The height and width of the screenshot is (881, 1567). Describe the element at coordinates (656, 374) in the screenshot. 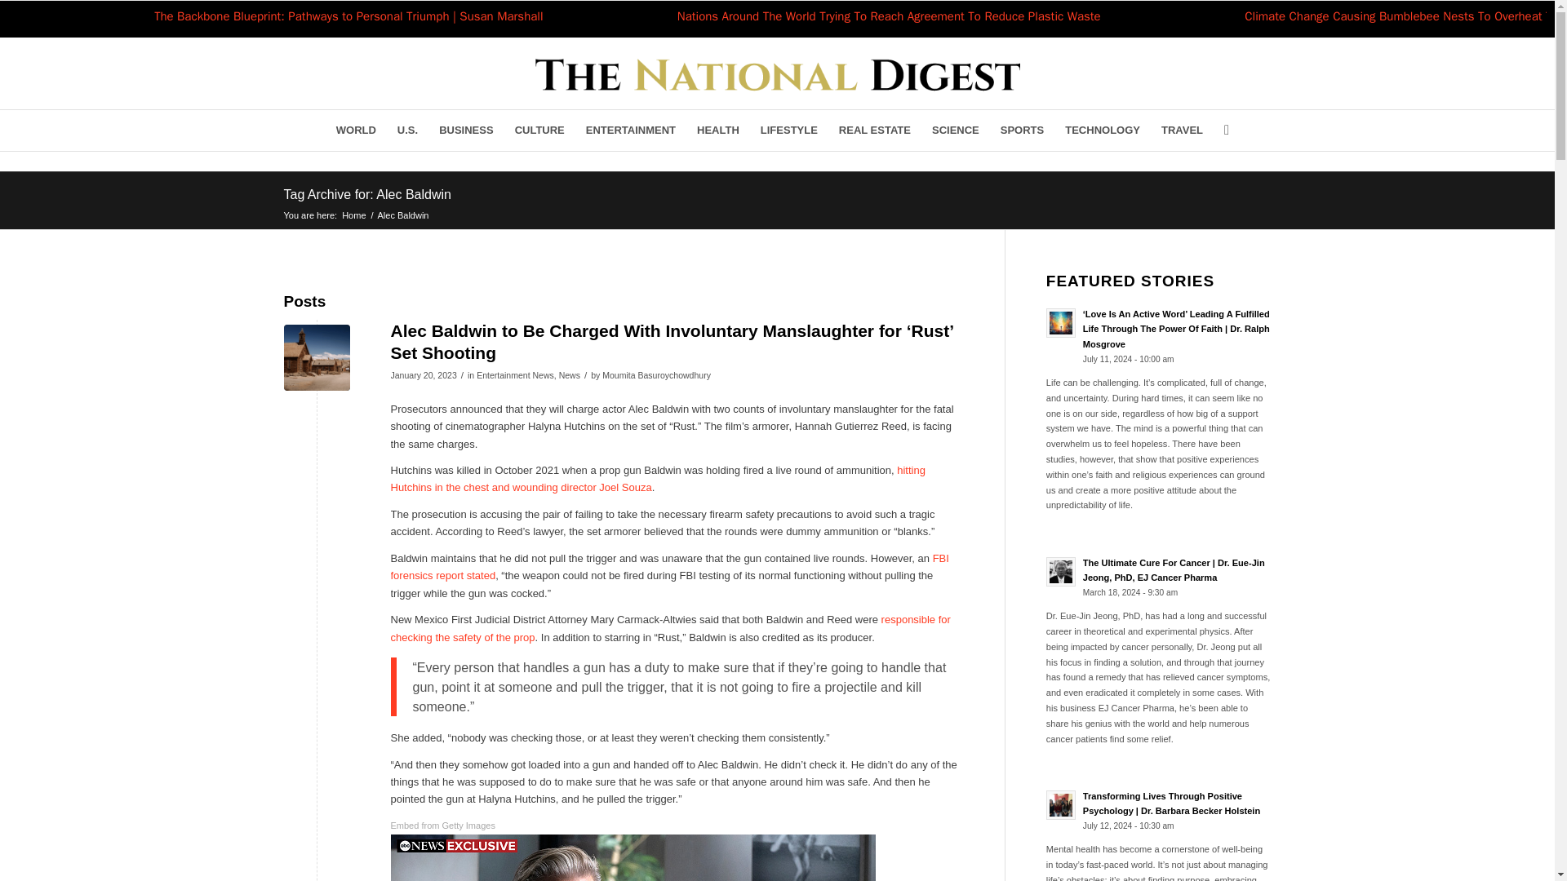

I see `Moumita Basuroychowdhury` at that location.